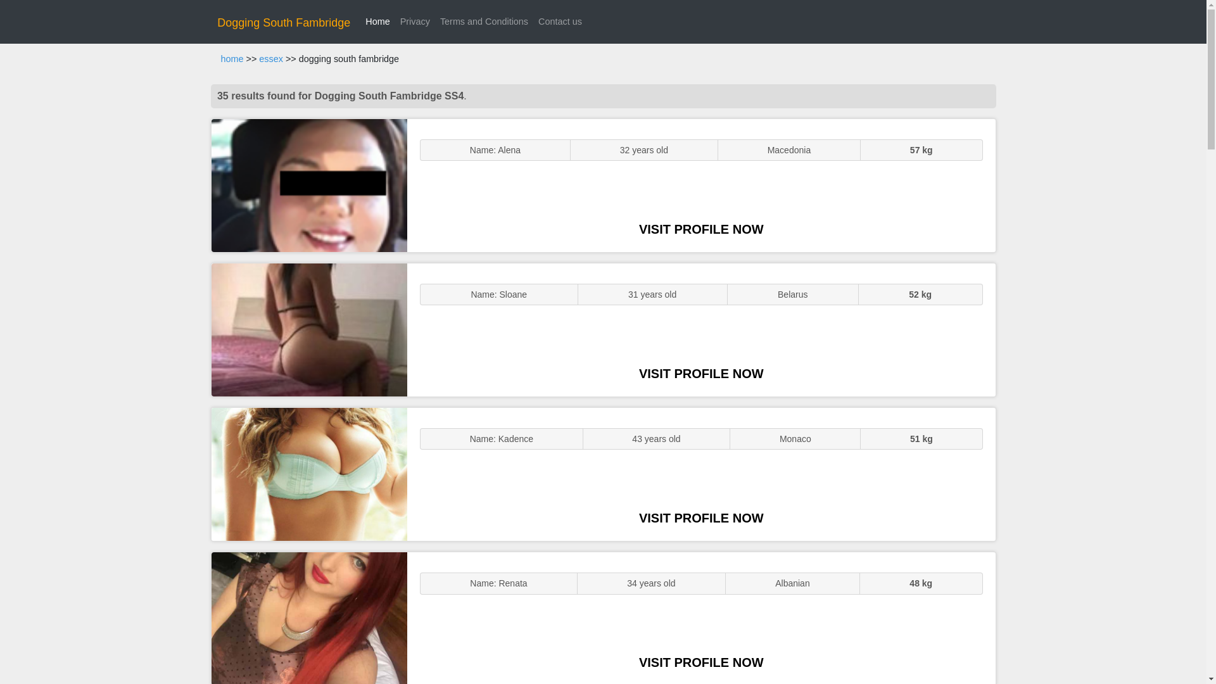 Image resolution: width=1216 pixels, height=684 pixels. Describe the element at coordinates (701, 662) in the screenshot. I see `VISIT PROFILE NOW` at that location.